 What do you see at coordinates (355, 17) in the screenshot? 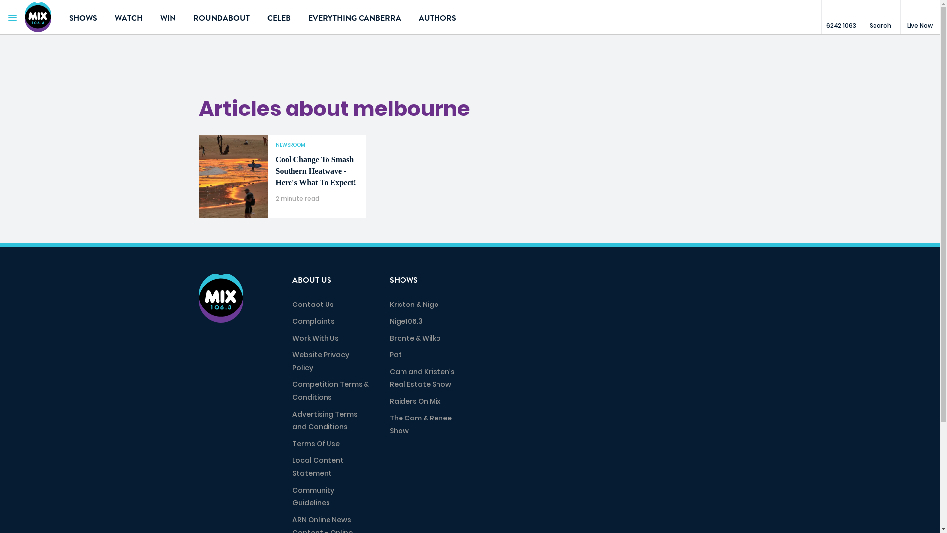
I see `EVERYTHING CANBERRA` at bounding box center [355, 17].